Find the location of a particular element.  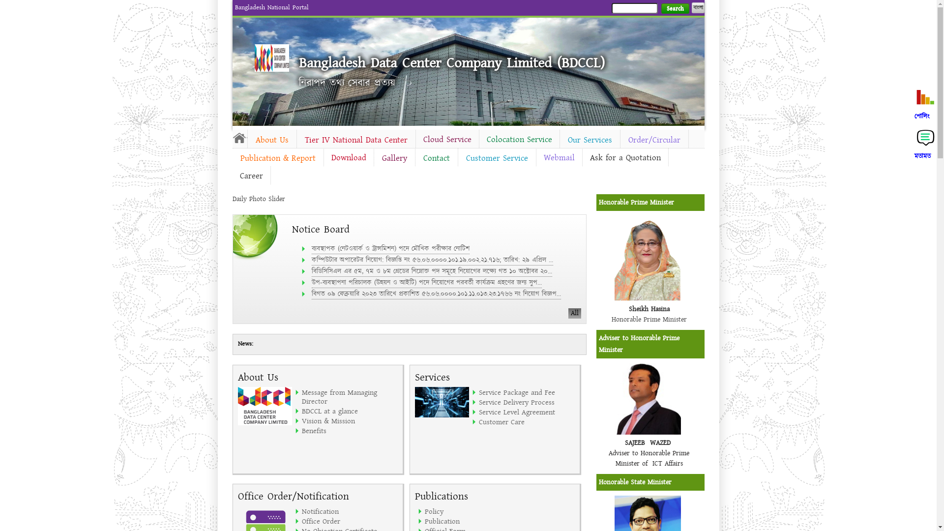

Policy is located at coordinates (473, 511).